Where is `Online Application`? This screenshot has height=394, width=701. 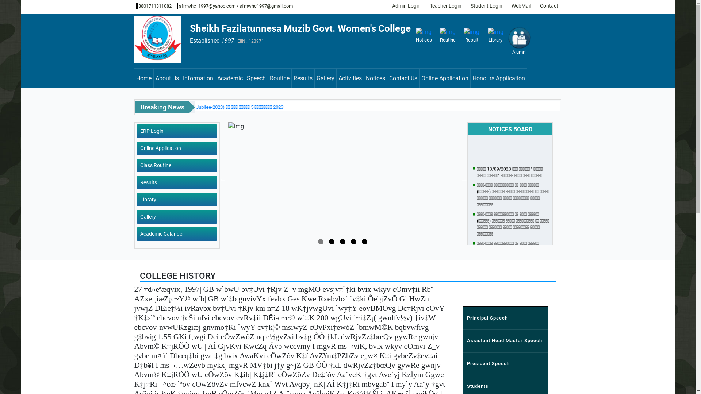 Online Application is located at coordinates (177, 148).